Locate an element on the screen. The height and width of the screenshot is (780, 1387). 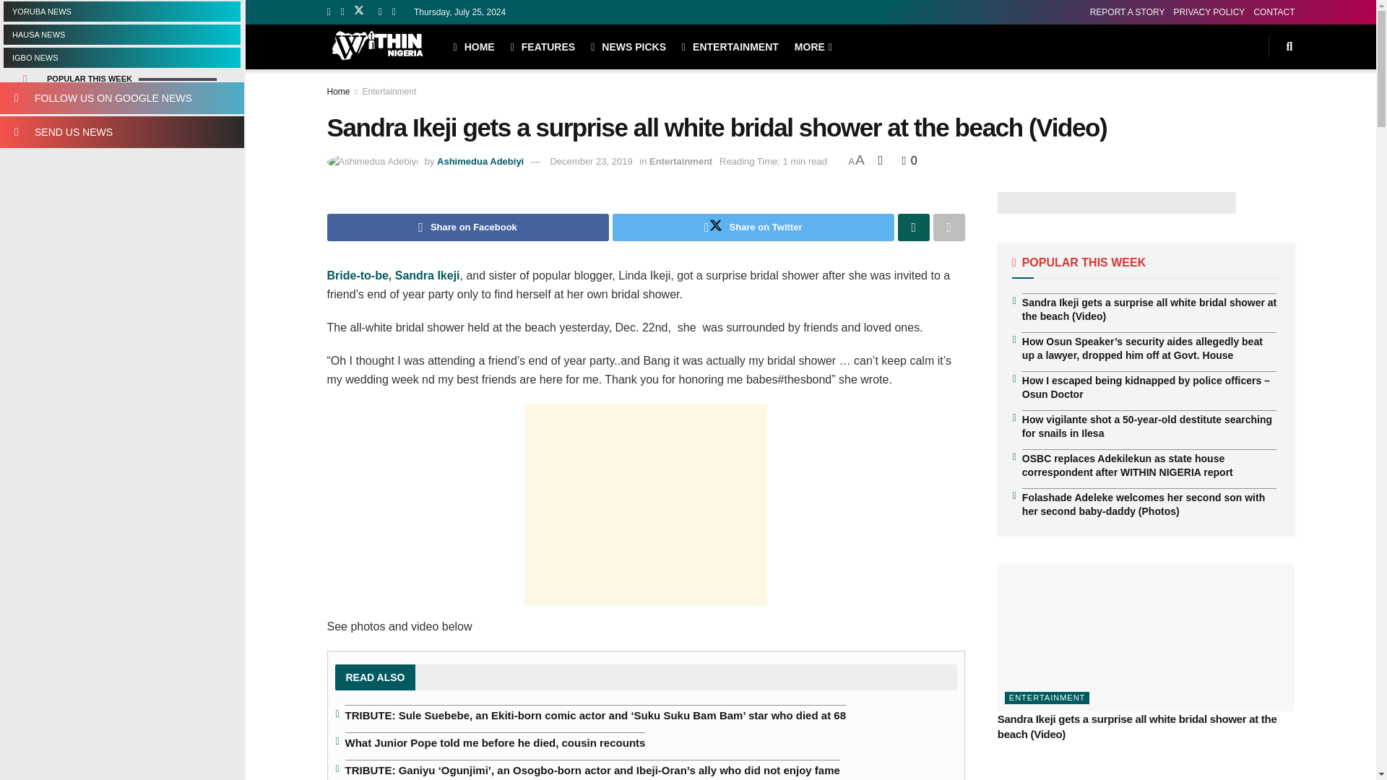
WITHIN NIGERIA ON GOOGLE NEWS is located at coordinates (121, 98).